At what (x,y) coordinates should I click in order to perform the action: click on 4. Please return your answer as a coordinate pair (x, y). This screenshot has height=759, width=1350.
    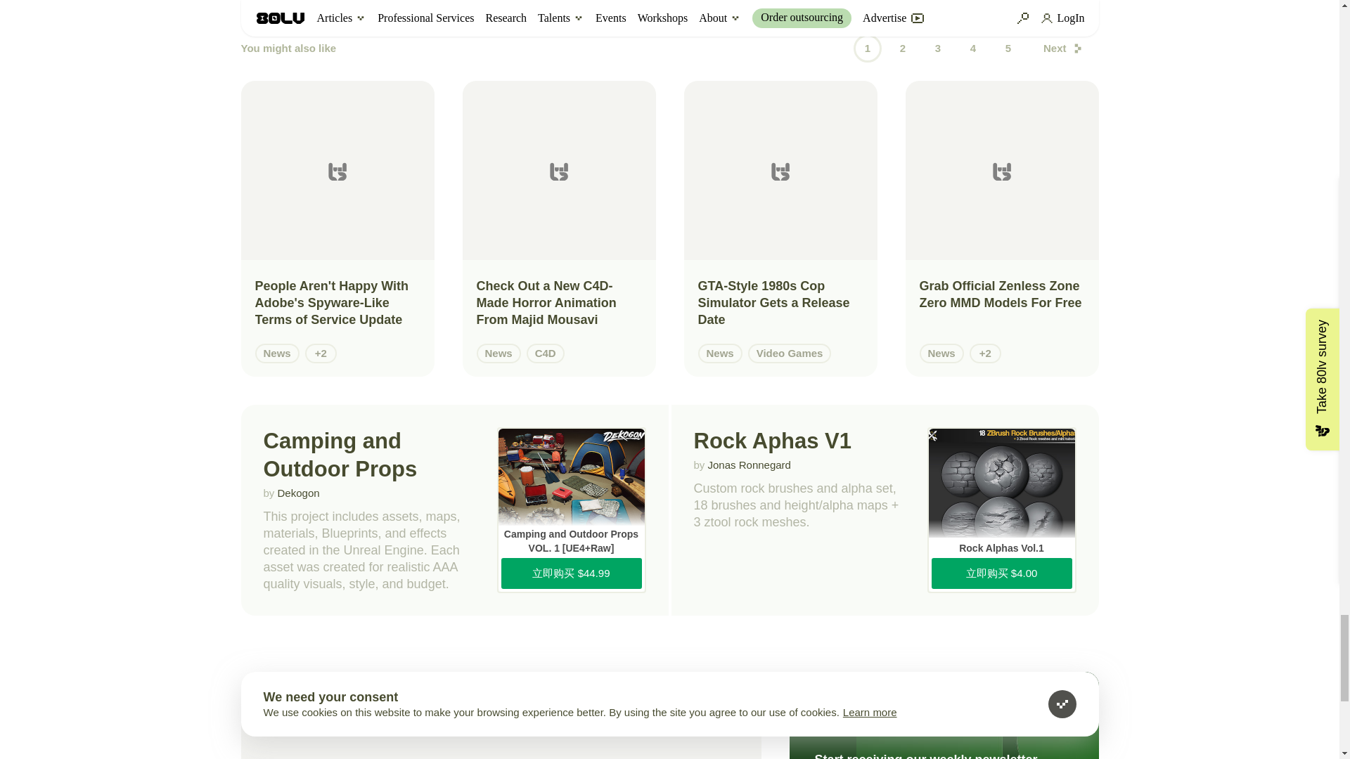
    Looking at the image, I should click on (972, 48).